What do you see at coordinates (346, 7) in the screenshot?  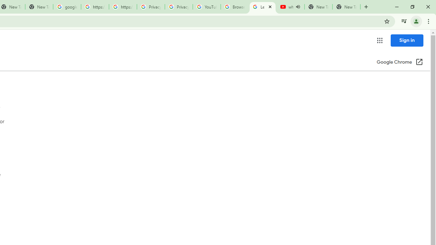 I see `New Tab` at bounding box center [346, 7].